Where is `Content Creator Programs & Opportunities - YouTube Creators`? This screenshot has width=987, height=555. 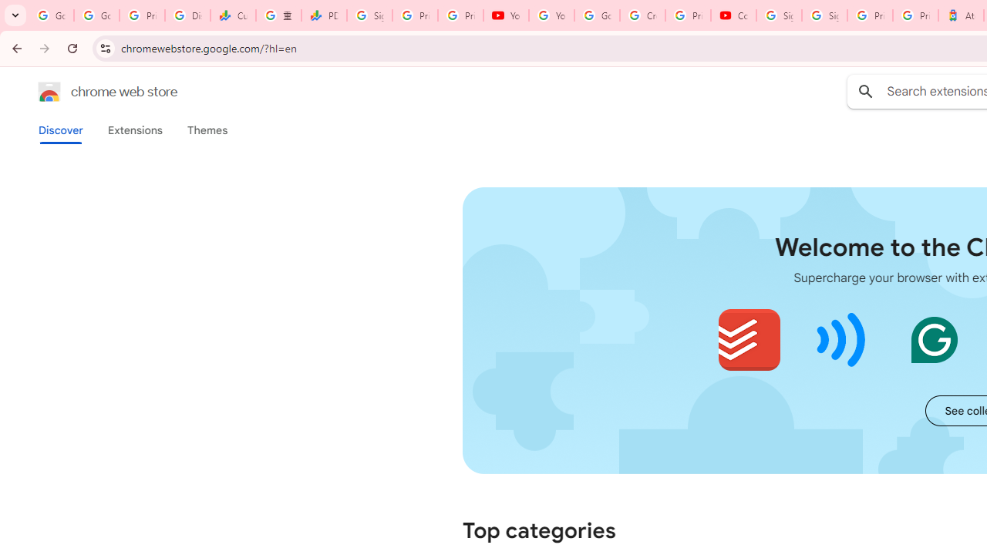
Content Creator Programs & Opportunities - YouTube Creators is located at coordinates (733, 15).